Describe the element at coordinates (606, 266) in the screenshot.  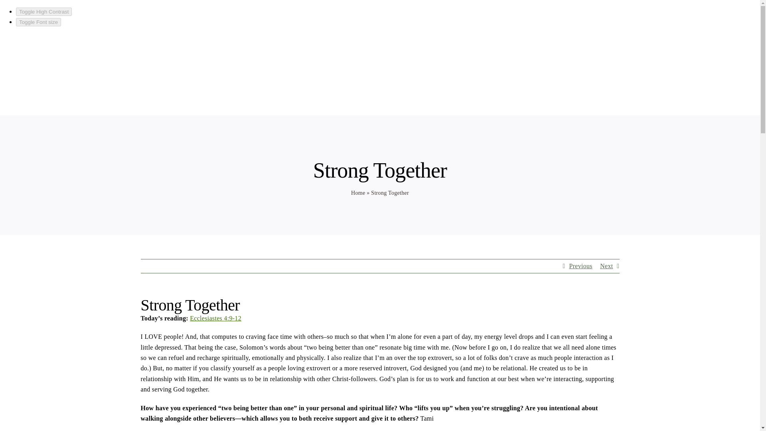
I see `Next` at that location.